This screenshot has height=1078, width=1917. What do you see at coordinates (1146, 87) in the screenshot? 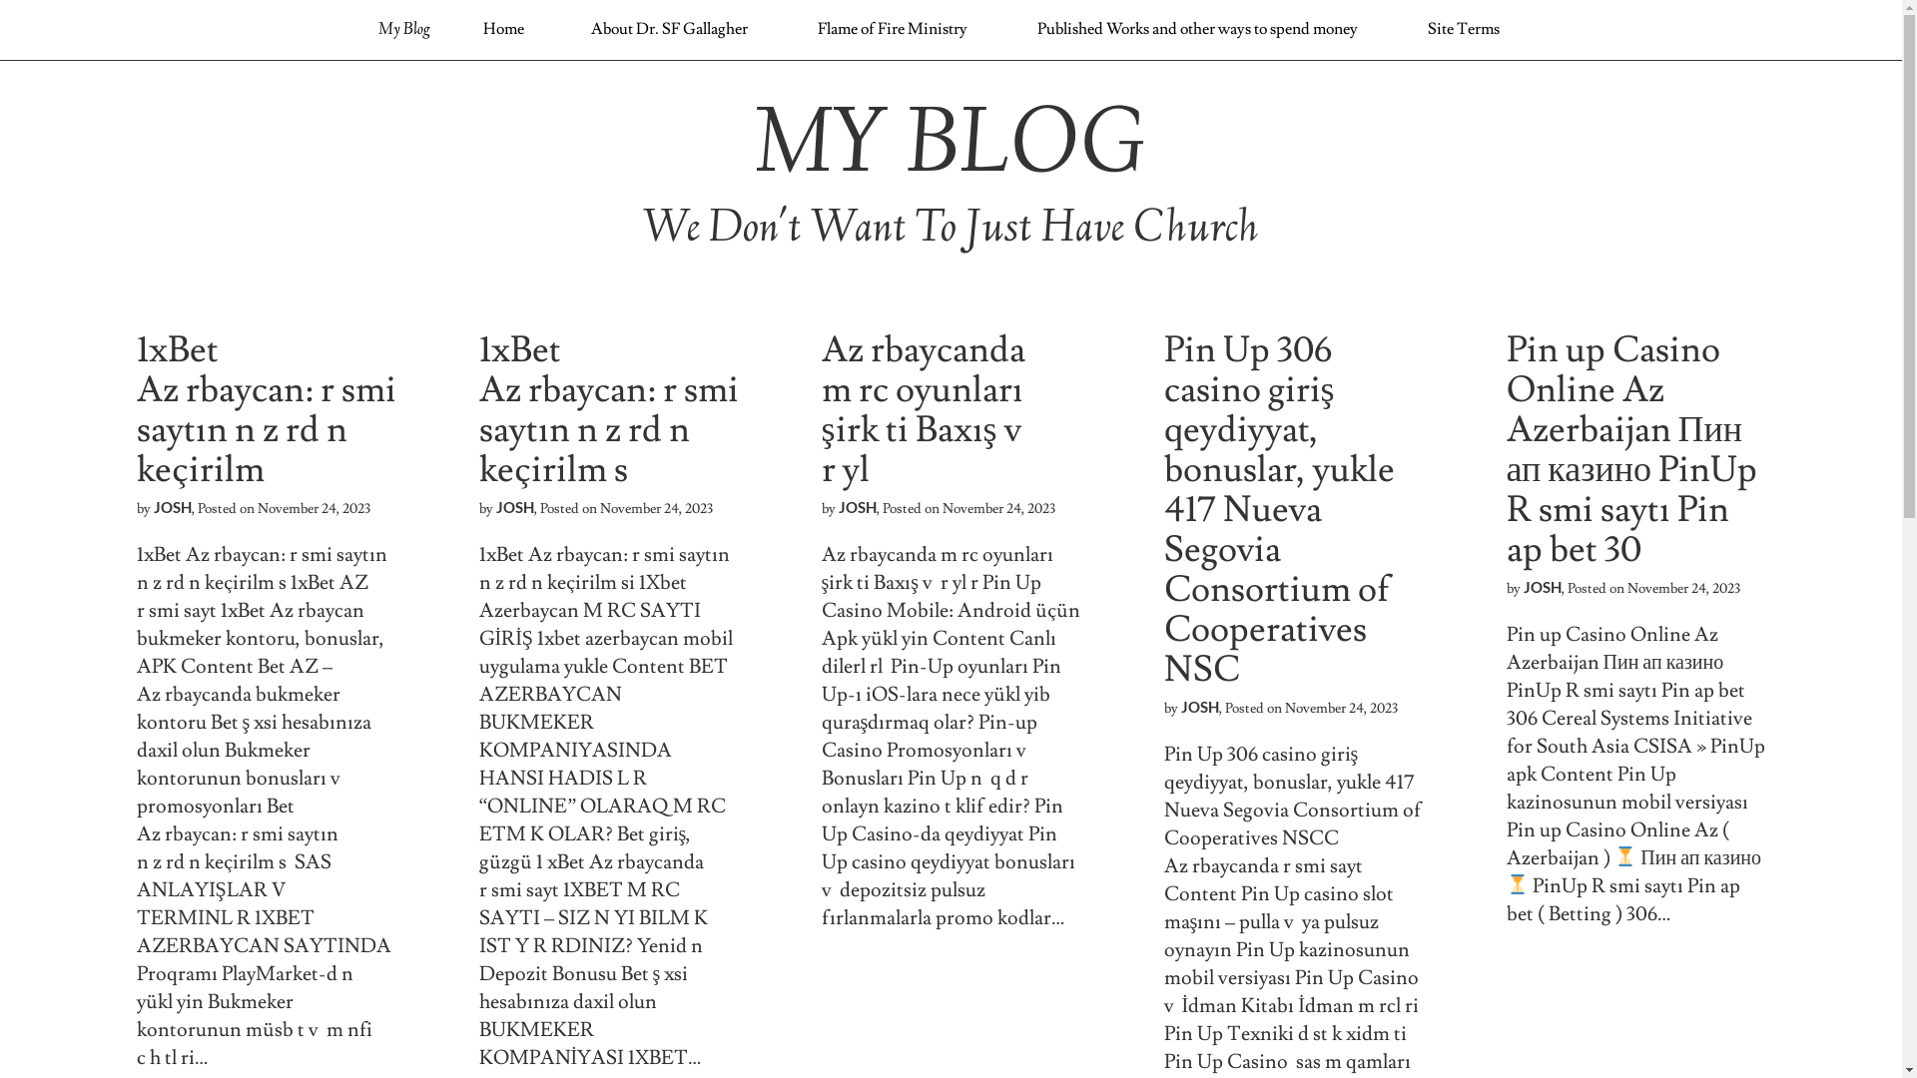
I see `PUBLISHED WORKS AND OTHER WAYS TO SPEND MONEY` at bounding box center [1146, 87].